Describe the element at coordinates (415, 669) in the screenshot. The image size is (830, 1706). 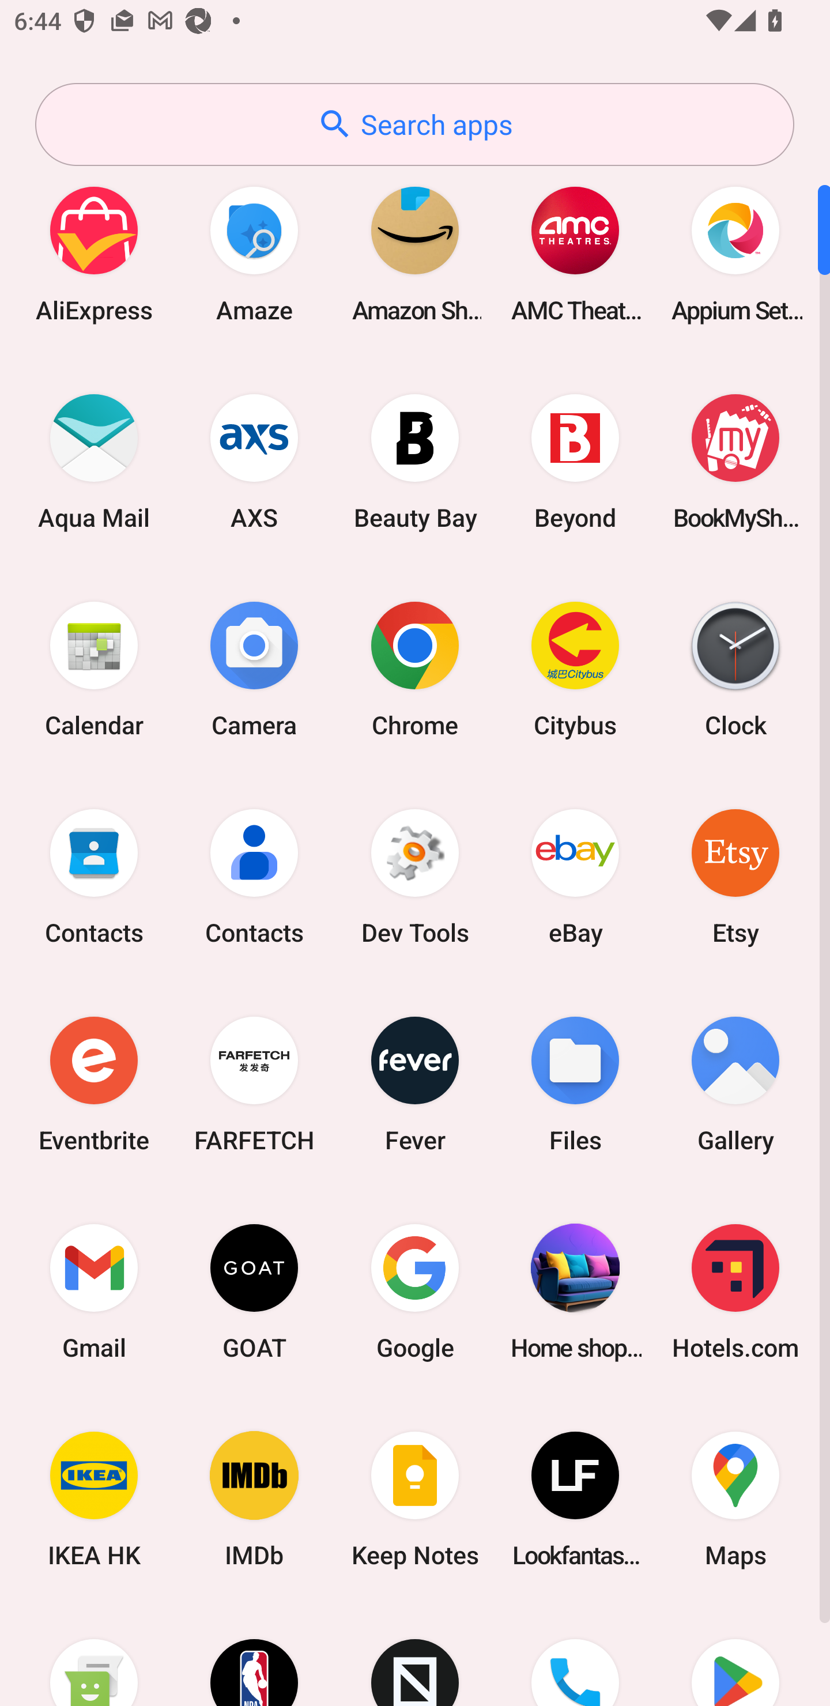
I see `Chrome` at that location.